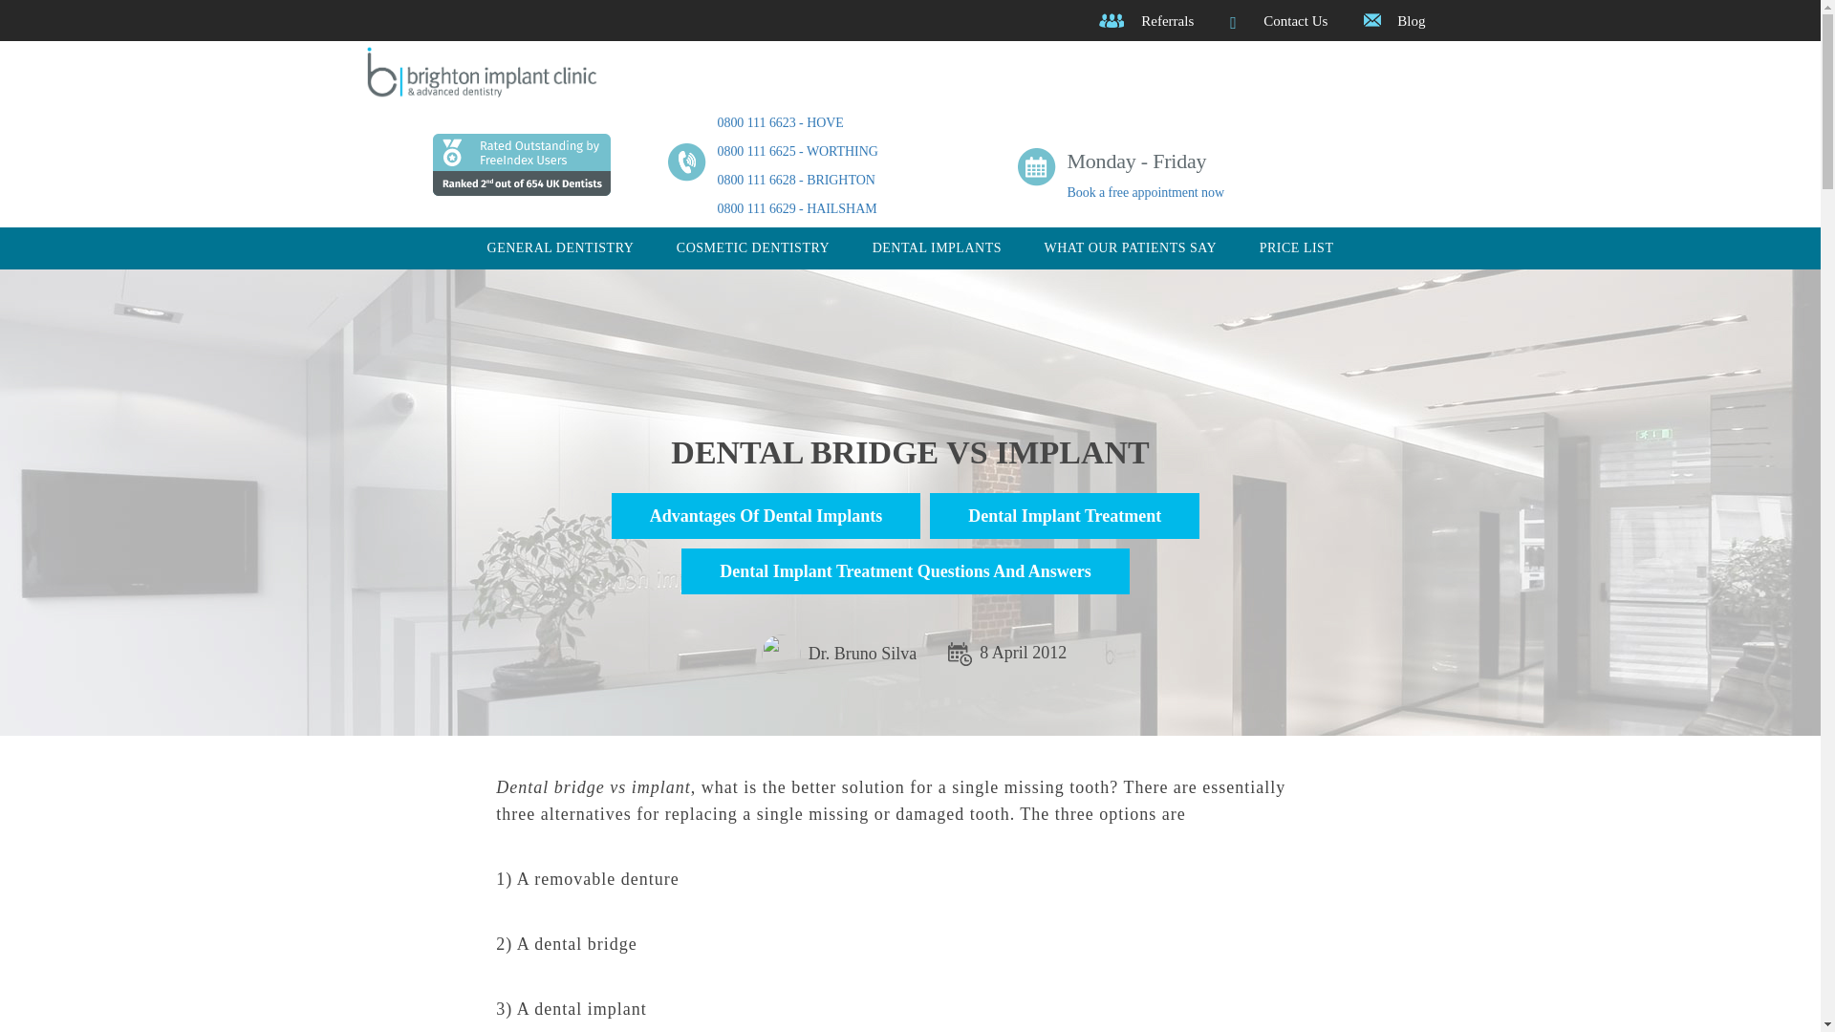 This screenshot has width=1835, height=1032. What do you see at coordinates (780, 122) in the screenshot?
I see `0800 111 6623 - HOVE` at bounding box center [780, 122].